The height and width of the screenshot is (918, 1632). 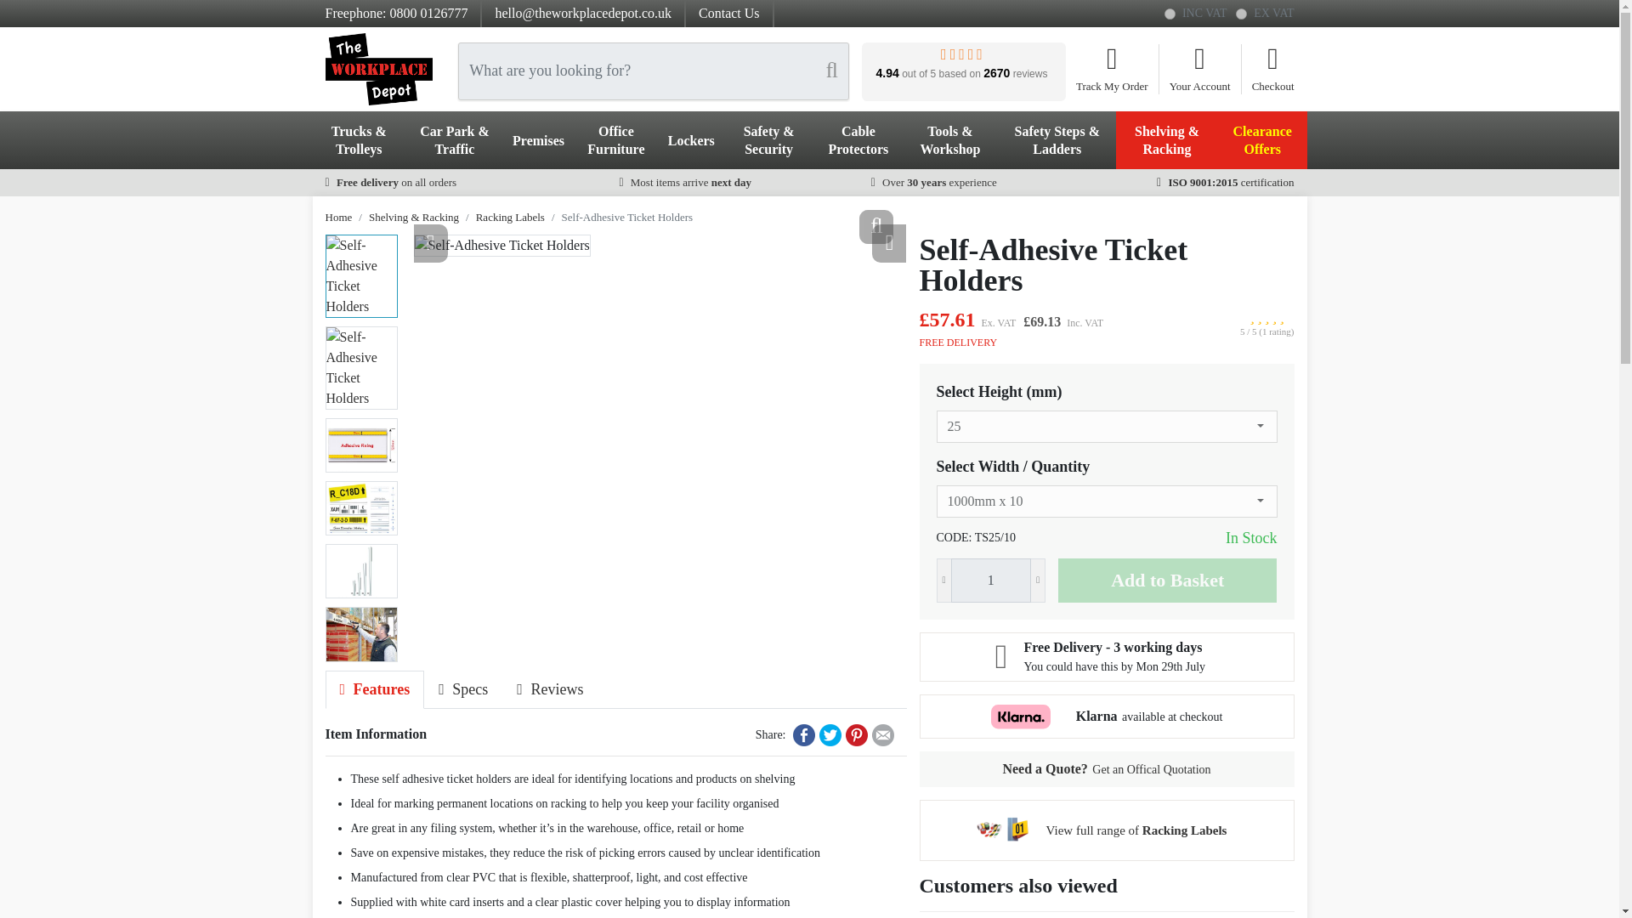 I want to click on Racking Labels, so click(x=1136, y=830).